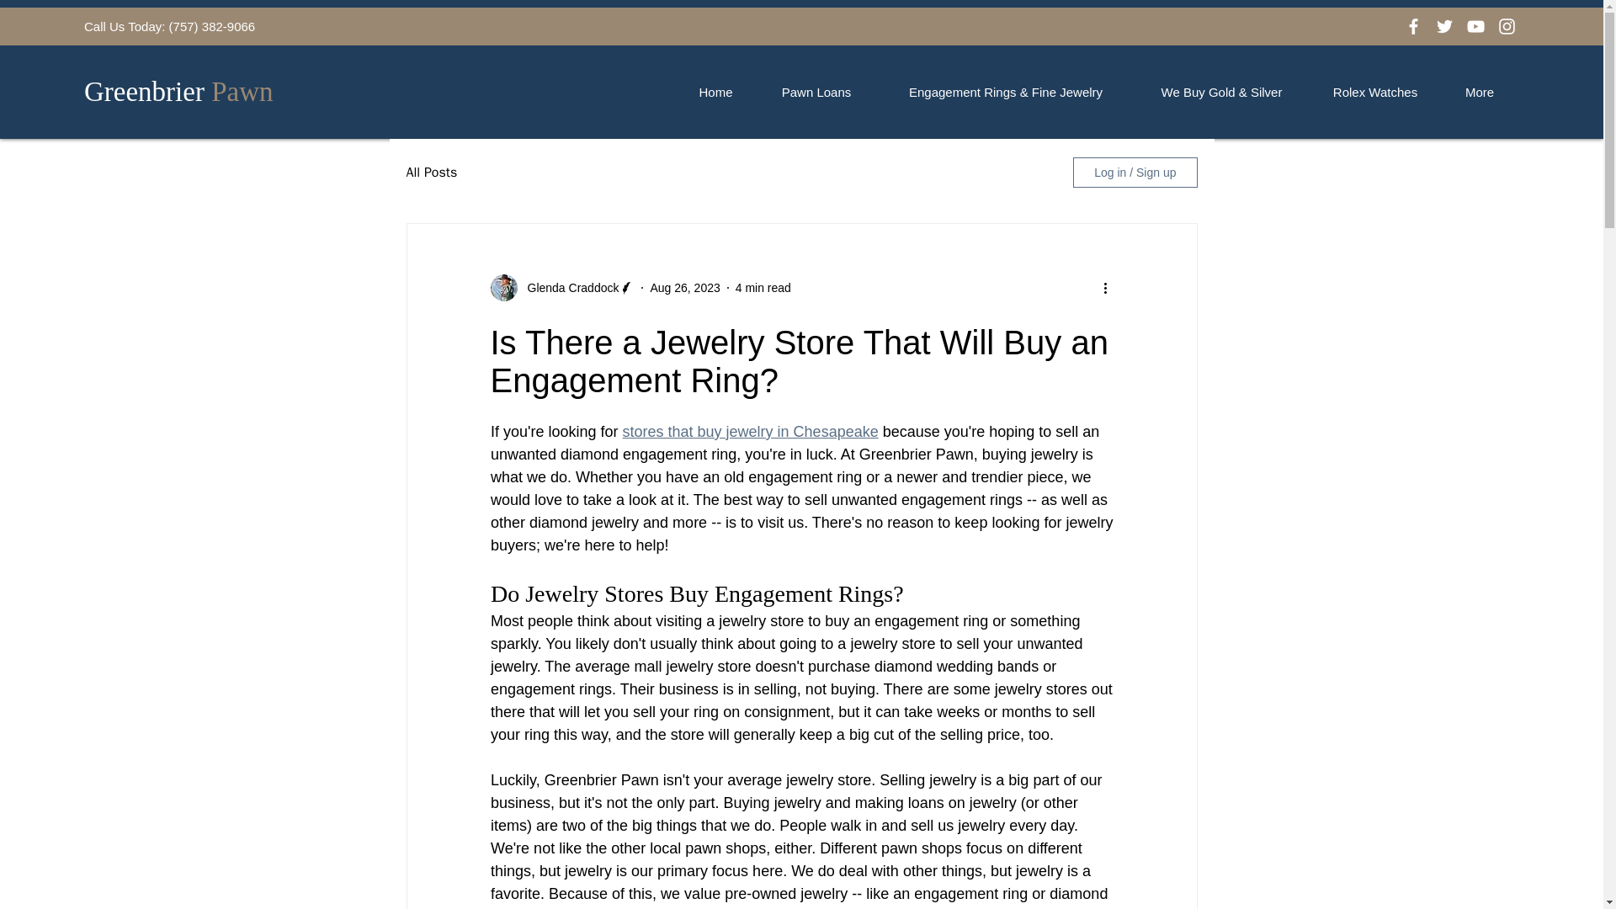  What do you see at coordinates (763, 287) in the screenshot?
I see `4 min read` at bounding box center [763, 287].